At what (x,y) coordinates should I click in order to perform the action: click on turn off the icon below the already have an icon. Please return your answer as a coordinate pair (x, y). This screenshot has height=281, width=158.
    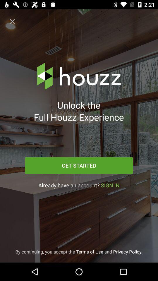
    Looking at the image, I should click on (79, 252).